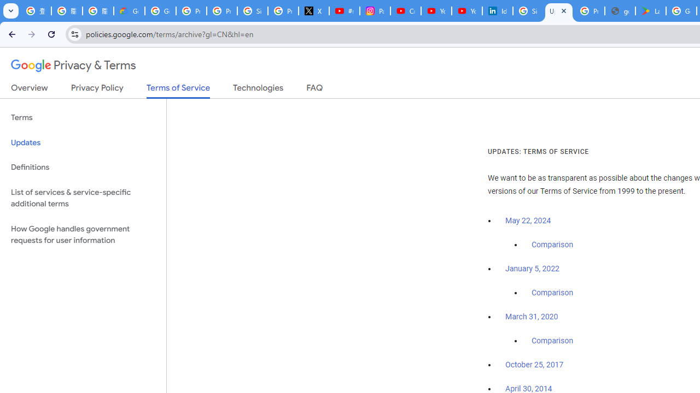 This screenshot has height=393, width=700. I want to click on March 31, 2020, so click(532, 317).